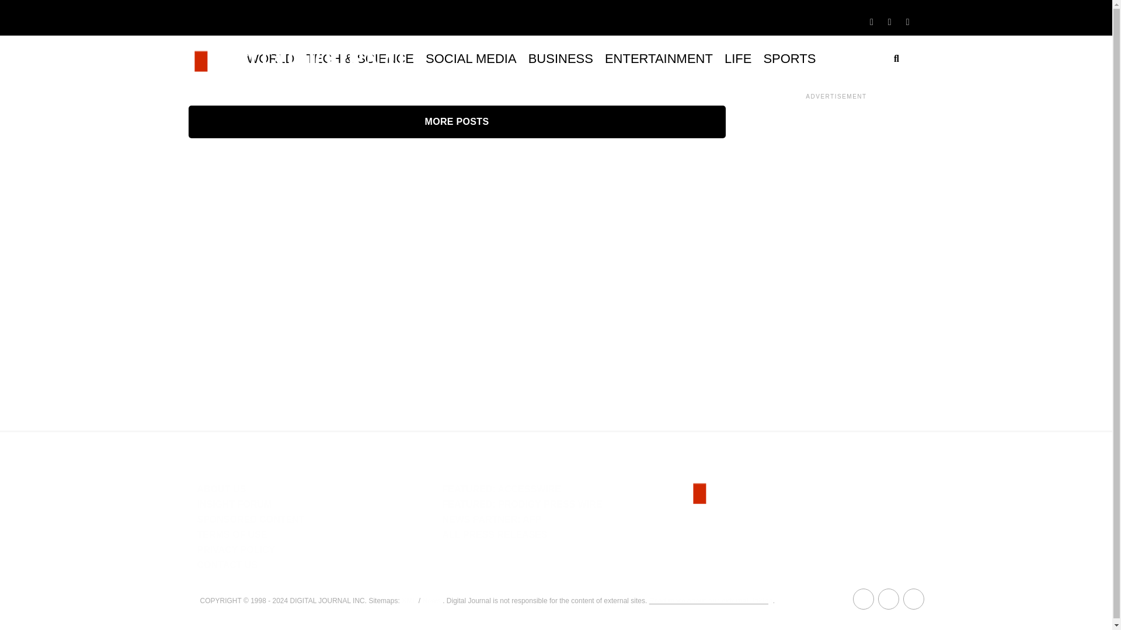 This screenshot has width=1121, height=630. I want to click on SPONSORED CONTENT, so click(251, 519).